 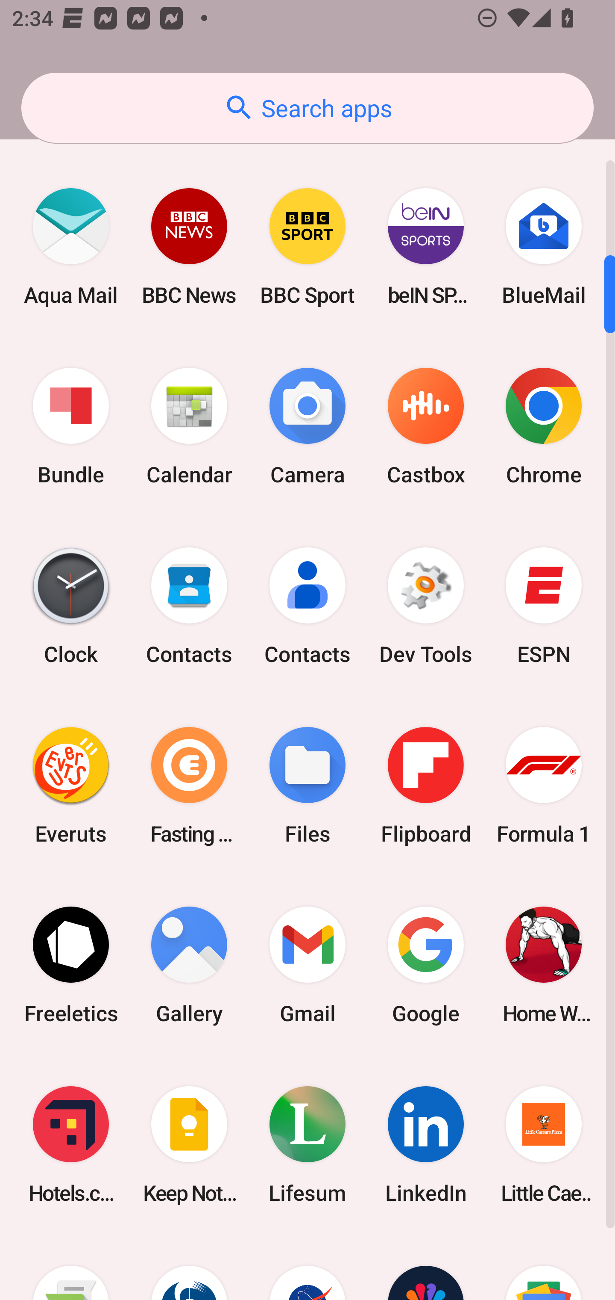 I want to click on Castbox, so click(x=425, y=426).